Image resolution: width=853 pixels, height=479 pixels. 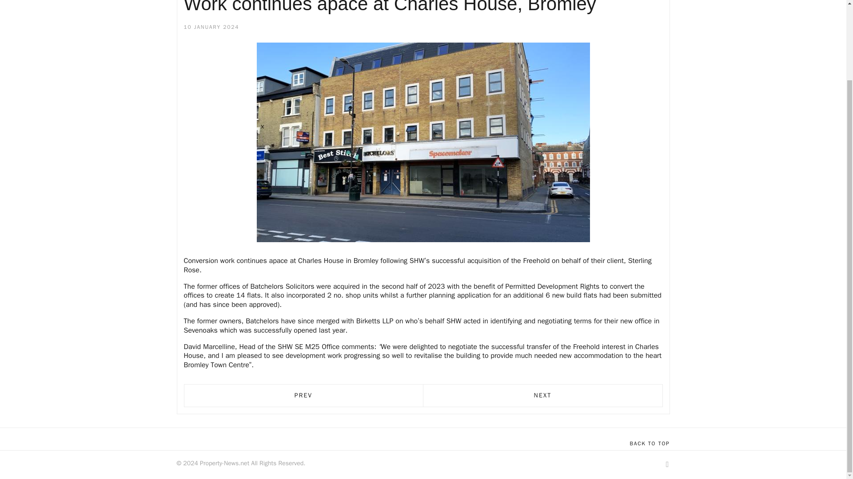 What do you see at coordinates (211, 27) in the screenshot?
I see `Published: 10 January 2024` at bounding box center [211, 27].